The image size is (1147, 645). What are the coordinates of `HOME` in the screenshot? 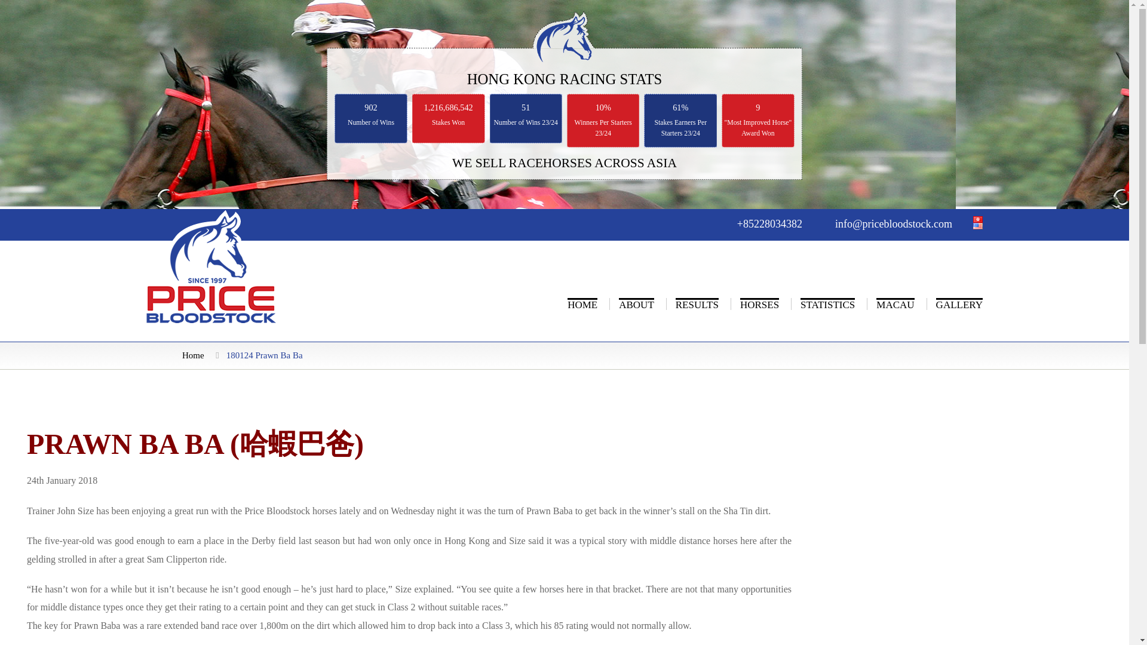 It's located at (582, 303).